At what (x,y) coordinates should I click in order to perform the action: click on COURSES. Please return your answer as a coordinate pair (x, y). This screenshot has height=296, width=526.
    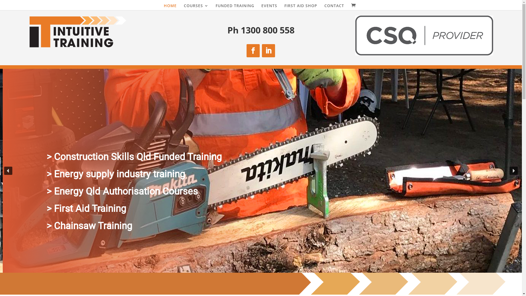
    Looking at the image, I should click on (196, 7).